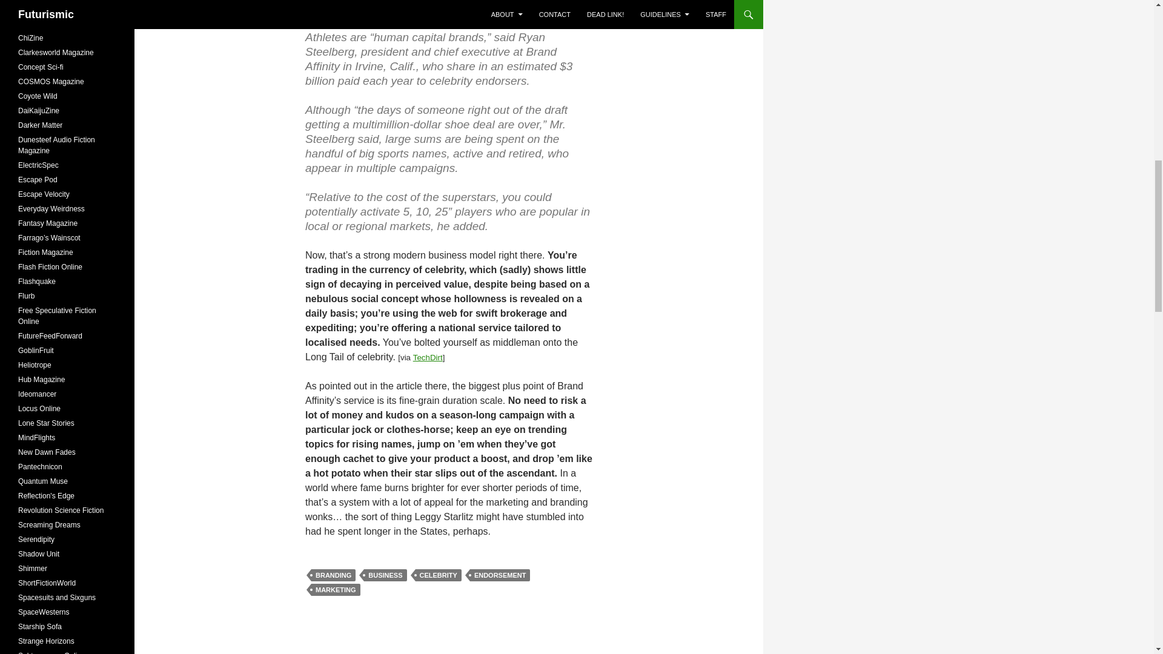  I want to click on CELEBRITY, so click(439, 575).